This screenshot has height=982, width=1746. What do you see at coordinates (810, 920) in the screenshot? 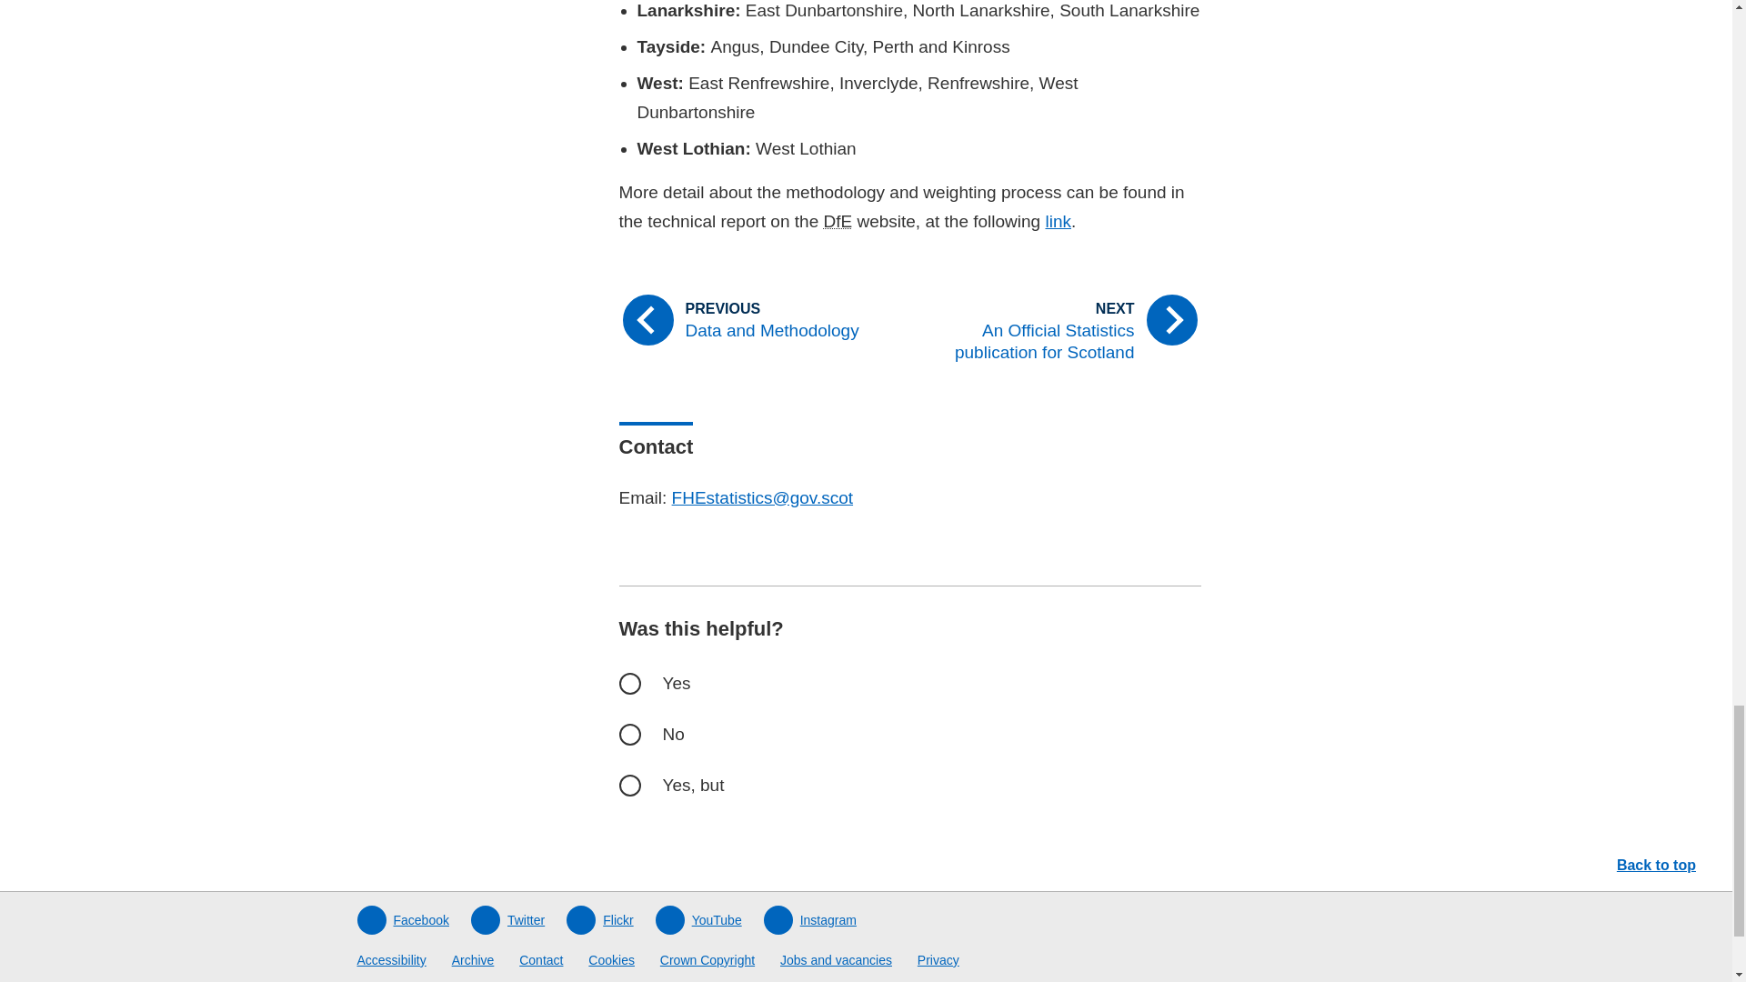
I see `Instagram` at bounding box center [810, 920].